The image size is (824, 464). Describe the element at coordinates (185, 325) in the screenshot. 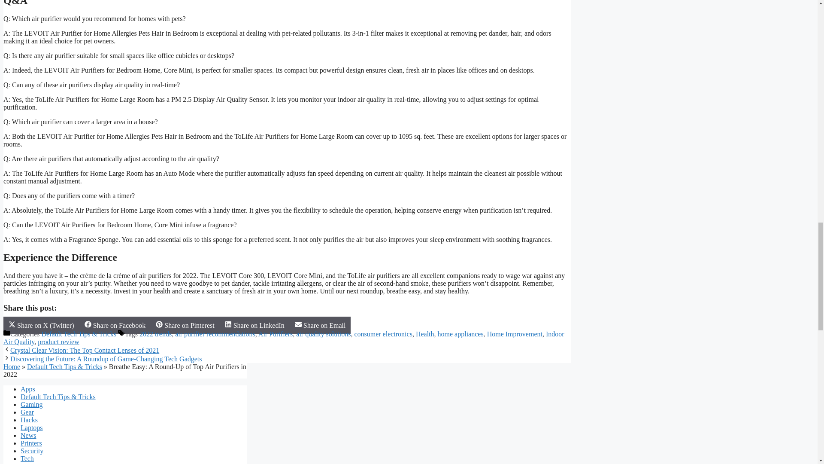

I see `Share on Pinterest` at that location.